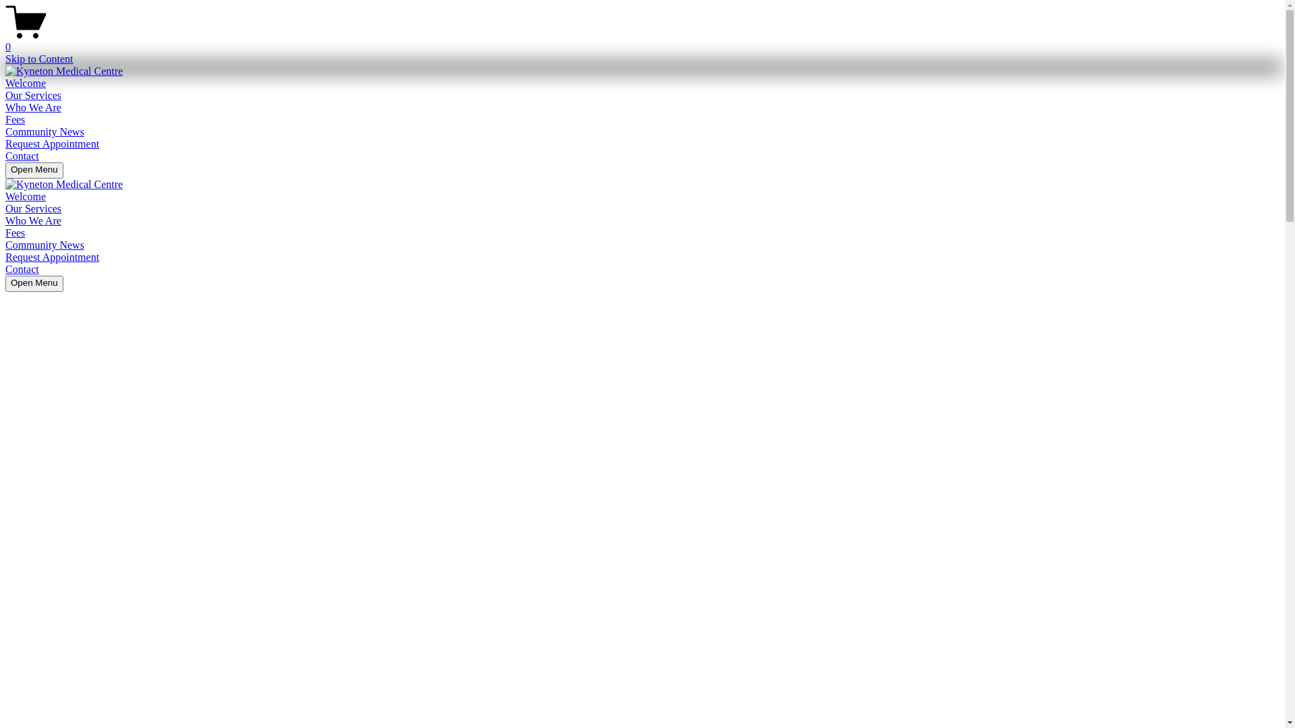 This screenshot has height=728, width=1295. I want to click on Contact, so click(22, 156).